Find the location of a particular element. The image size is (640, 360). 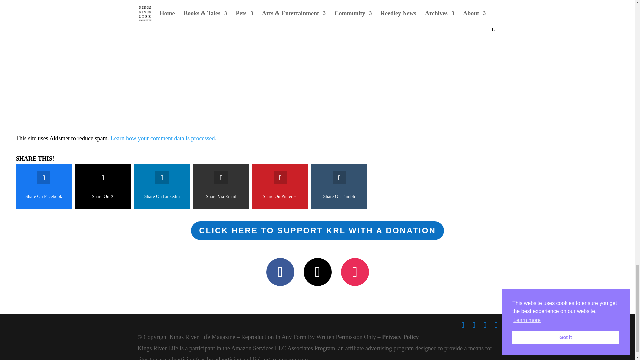

Follow on Facebook is located at coordinates (280, 272).